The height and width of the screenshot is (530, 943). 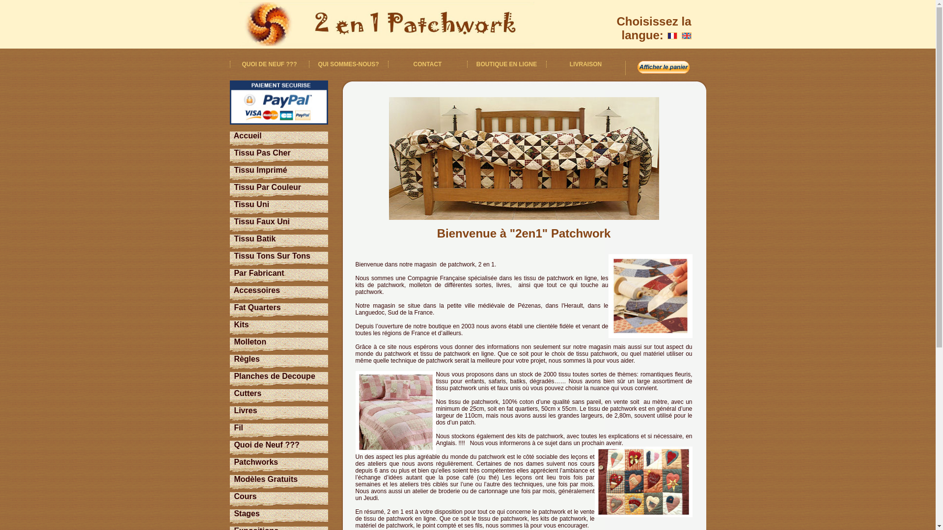 I want to click on   Tissu, so click(x=244, y=187).